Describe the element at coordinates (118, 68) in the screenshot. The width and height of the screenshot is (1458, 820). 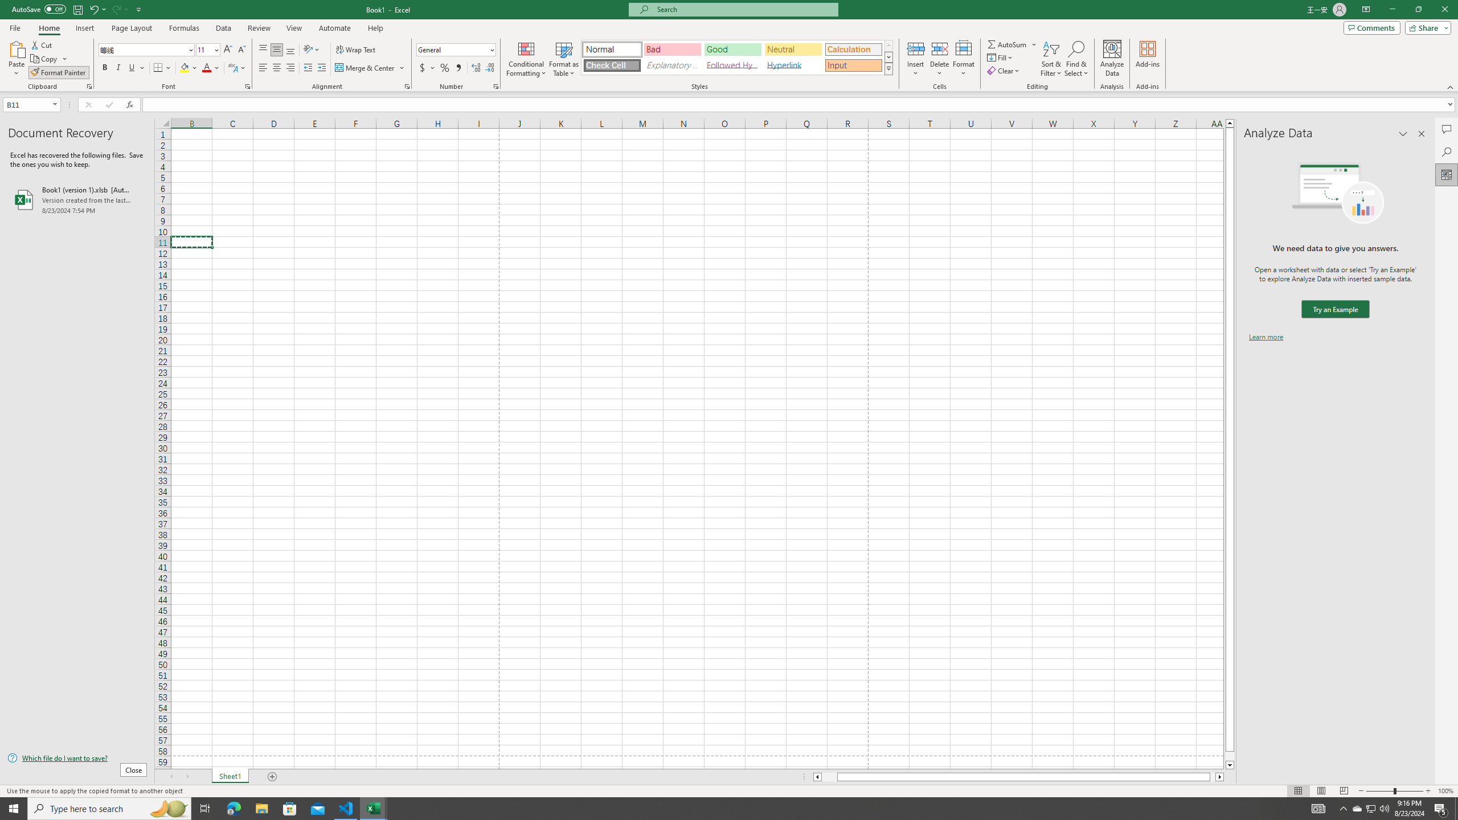
I see `Italic` at that location.